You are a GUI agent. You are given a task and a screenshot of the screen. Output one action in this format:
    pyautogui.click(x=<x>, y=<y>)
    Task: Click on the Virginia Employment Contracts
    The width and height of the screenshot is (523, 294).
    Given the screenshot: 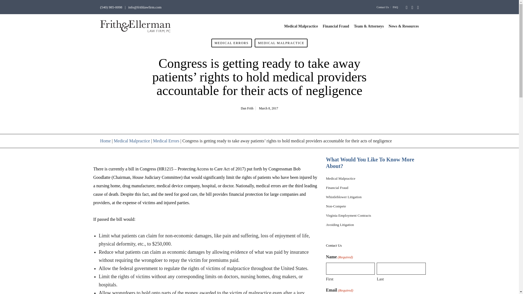 What is the action you would take?
    pyautogui.click(x=348, y=216)
    